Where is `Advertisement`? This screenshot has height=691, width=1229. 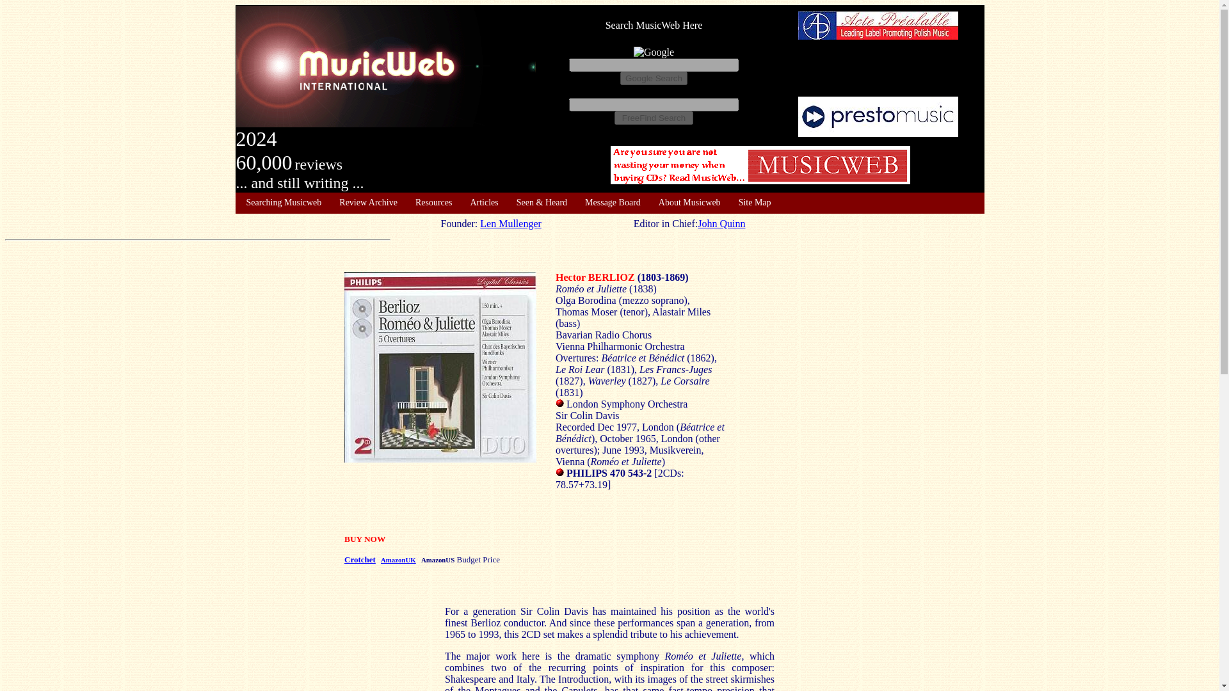
Advertisement is located at coordinates (760, 165).